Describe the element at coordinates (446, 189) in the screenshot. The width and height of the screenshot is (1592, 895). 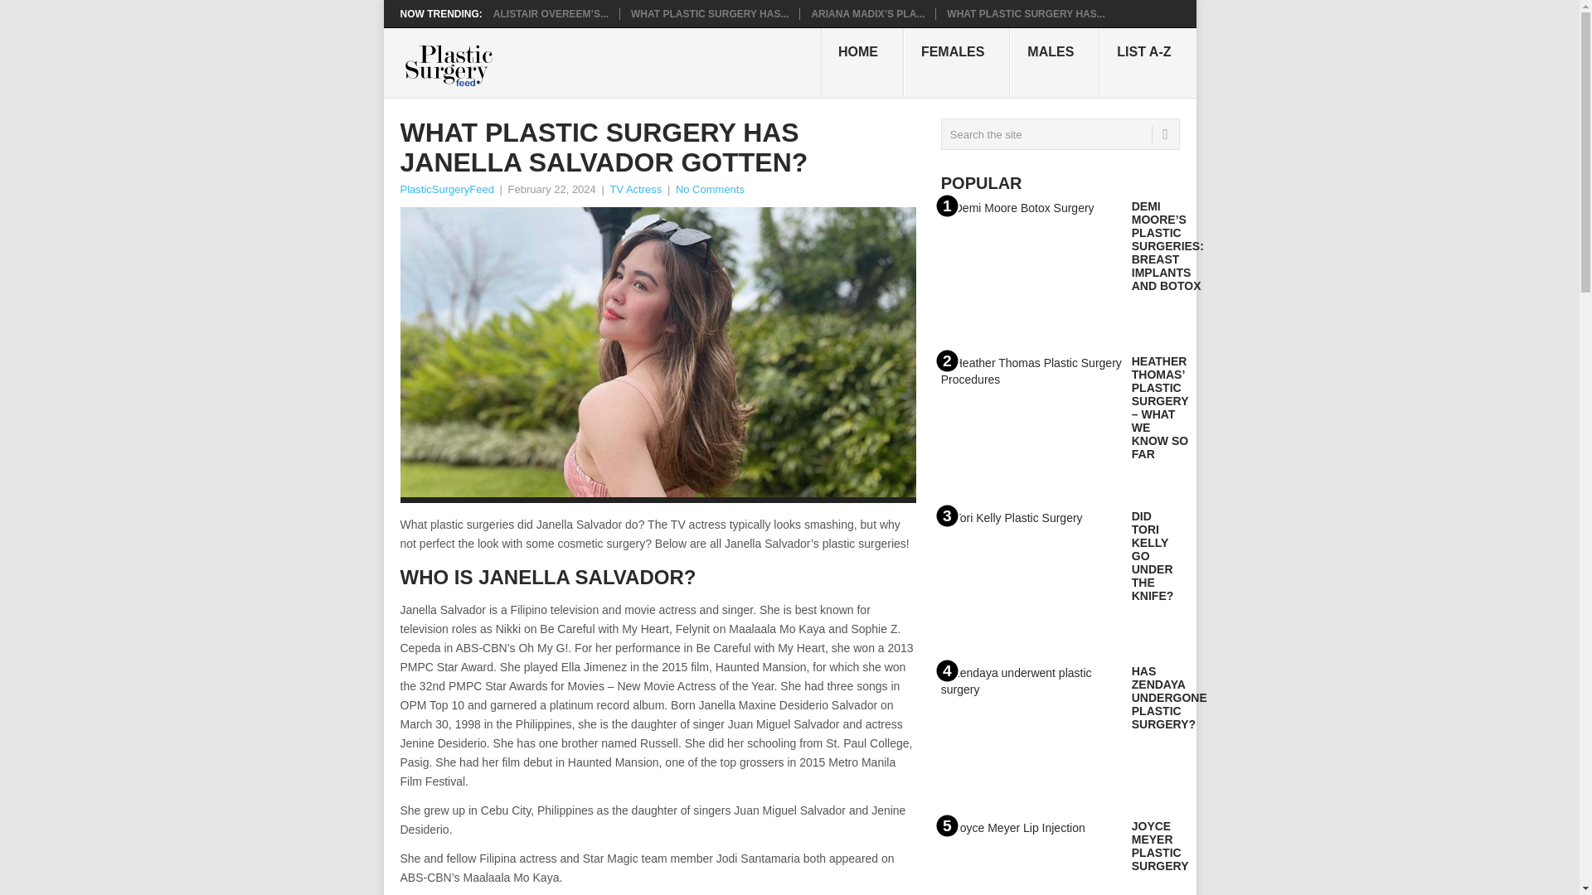
I see `Posts by PlasticSurgeryFeed` at that location.